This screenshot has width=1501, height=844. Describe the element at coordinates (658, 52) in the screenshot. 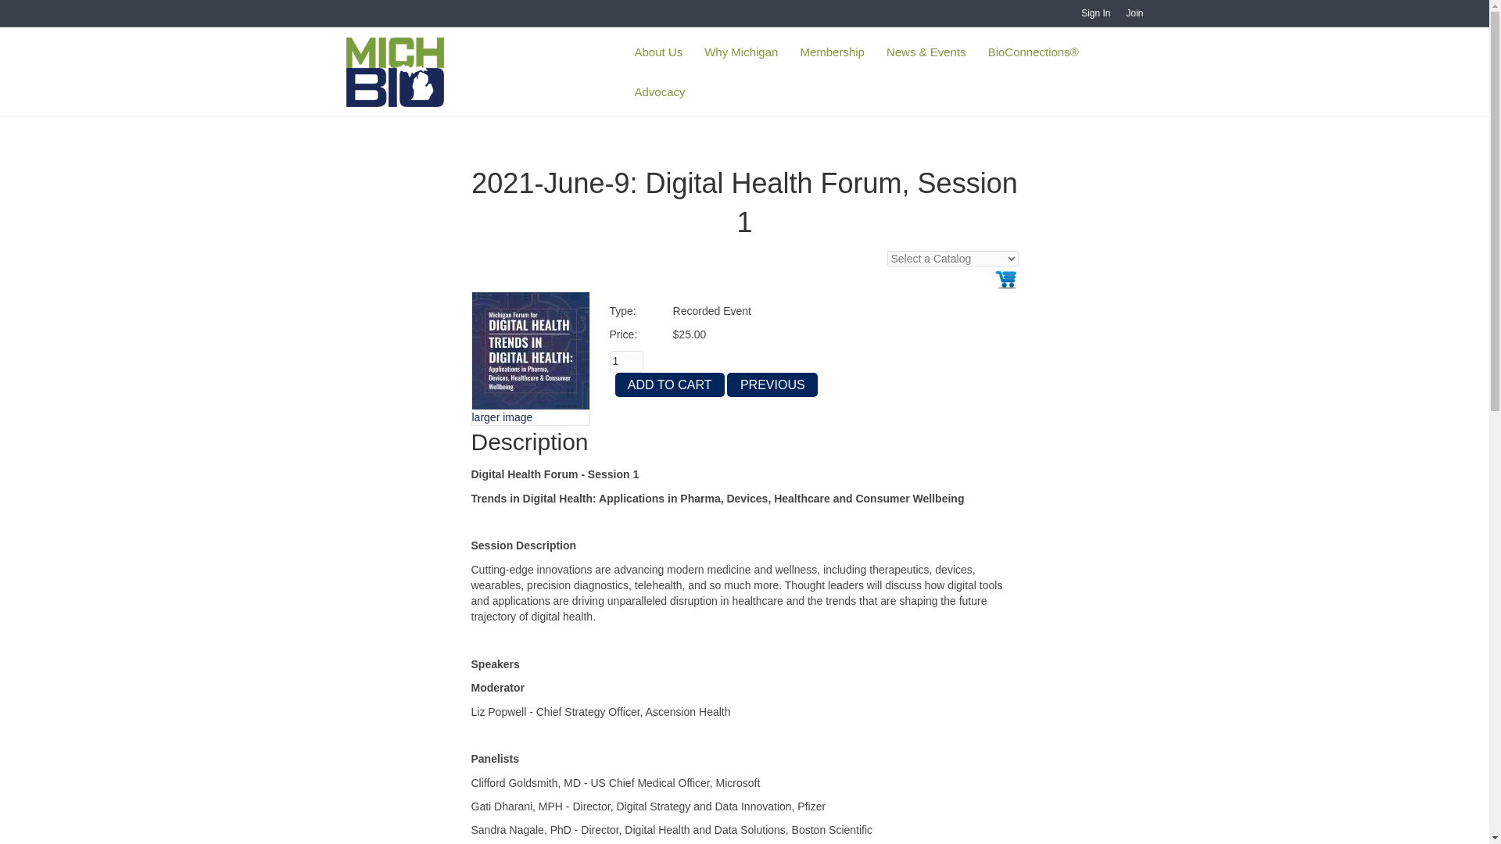

I see `About Us` at that location.